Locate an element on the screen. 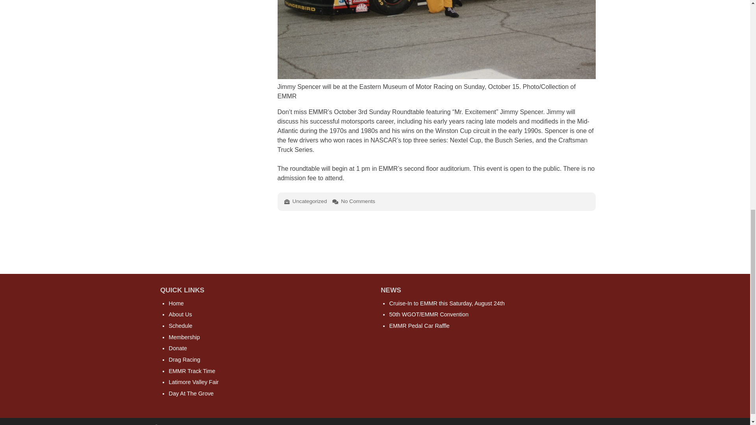 The height and width of the screenshot is (425, 756). Webflare is located at coordinates (585, 424).